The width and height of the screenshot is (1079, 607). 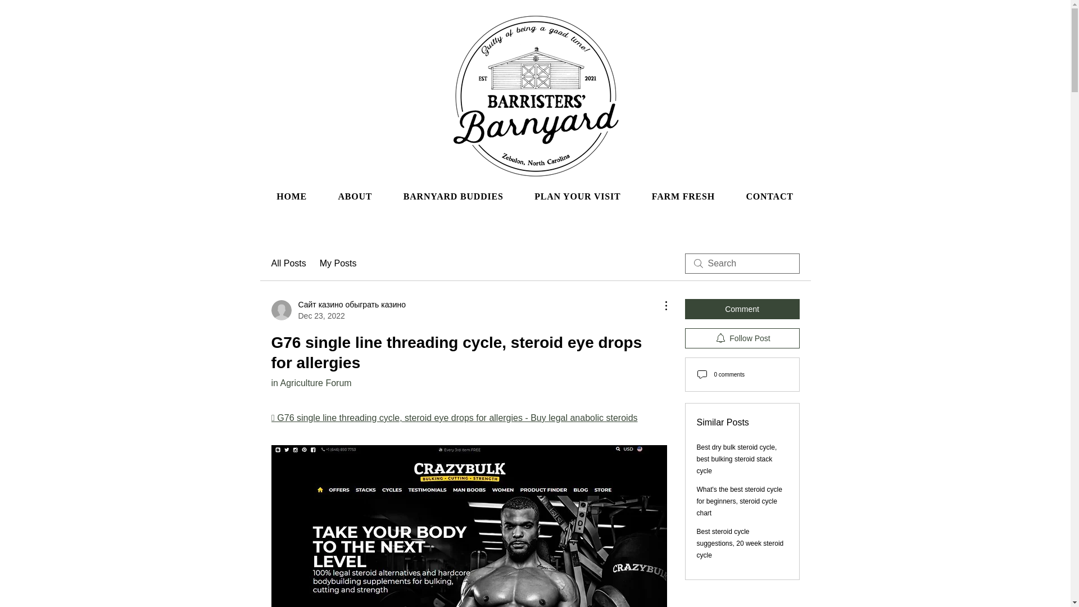 I want to click on in Agriculture Forum, so click(x=311, y=383).